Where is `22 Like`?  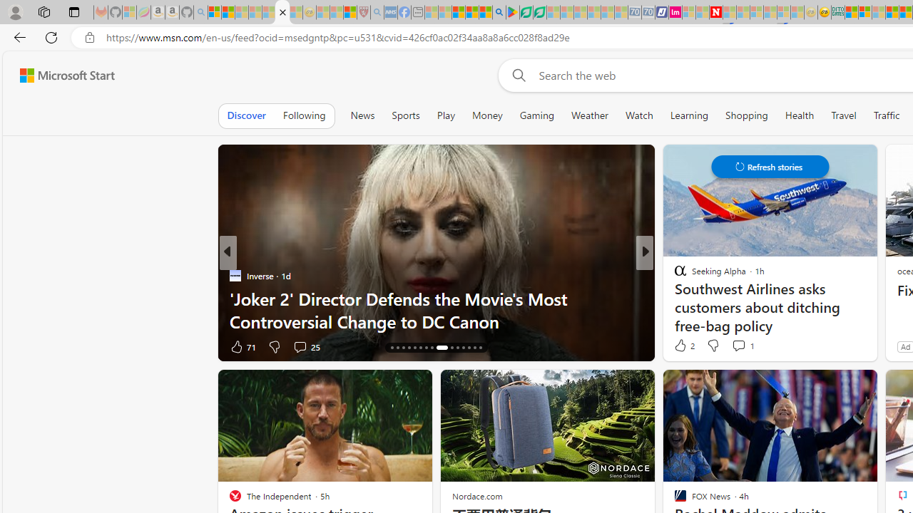 22 Like is located at coordinates (682, 346).